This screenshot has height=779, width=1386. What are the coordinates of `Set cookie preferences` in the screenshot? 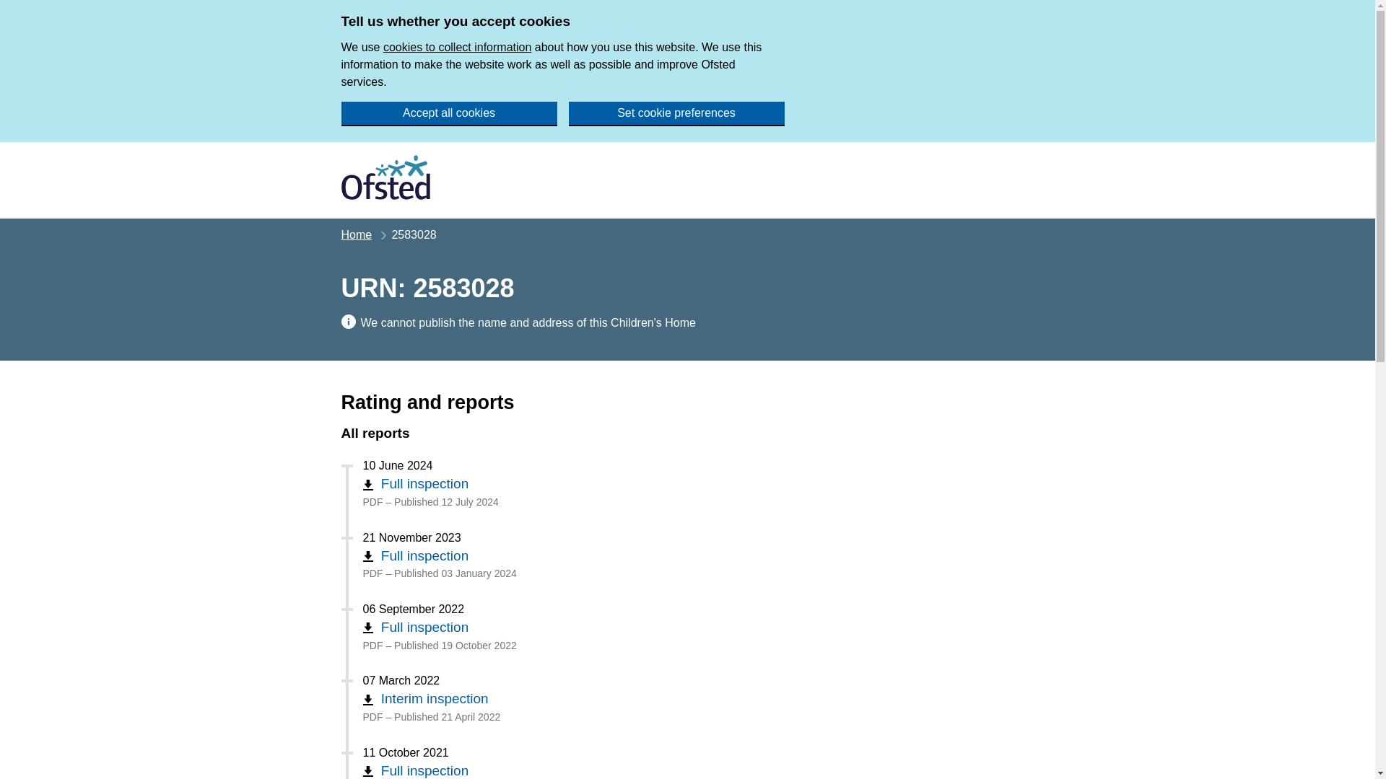 It's located at (676, 114).